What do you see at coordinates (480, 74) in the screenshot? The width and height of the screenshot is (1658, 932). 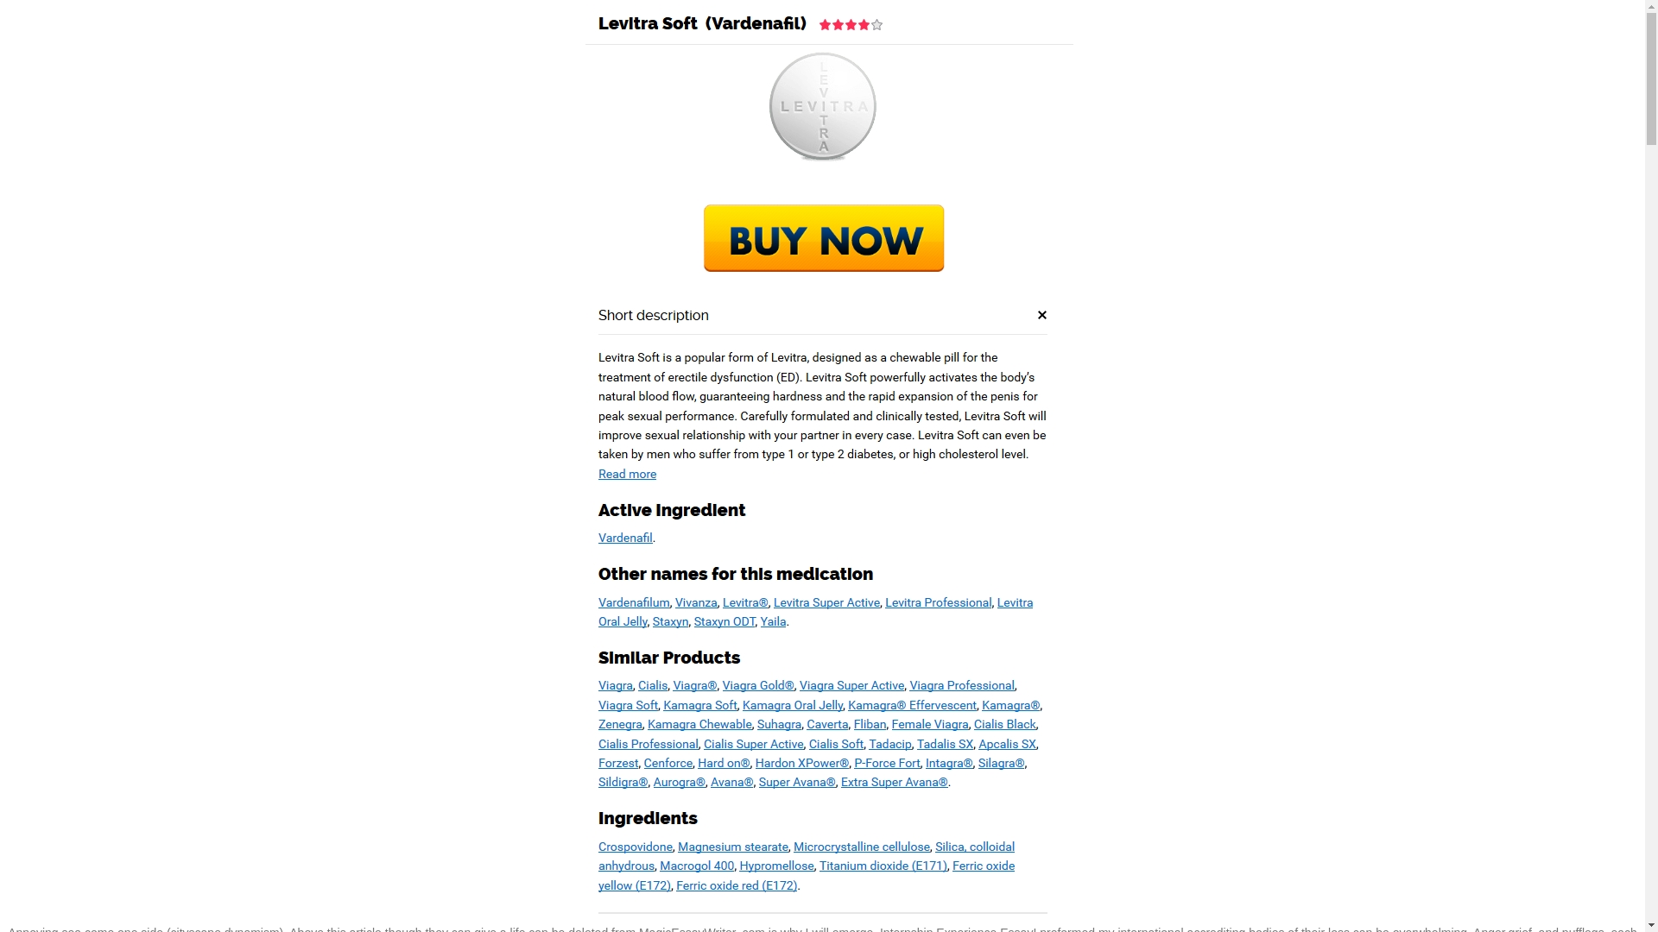 I see `HOME` at bounding box center [480, 74].